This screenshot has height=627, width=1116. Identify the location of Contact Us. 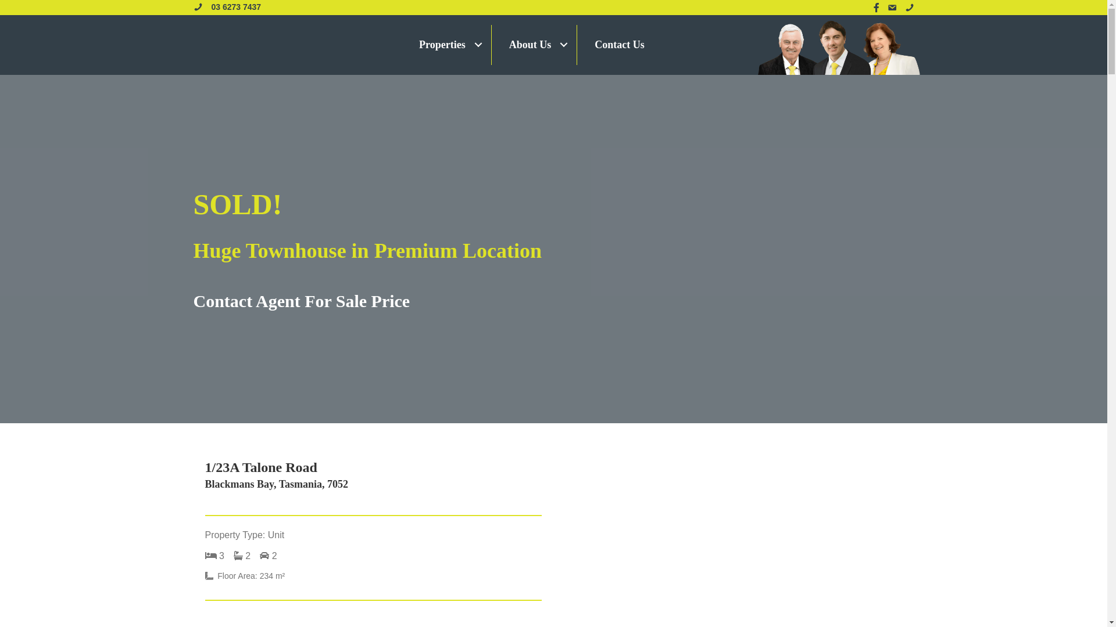
(620, 45).